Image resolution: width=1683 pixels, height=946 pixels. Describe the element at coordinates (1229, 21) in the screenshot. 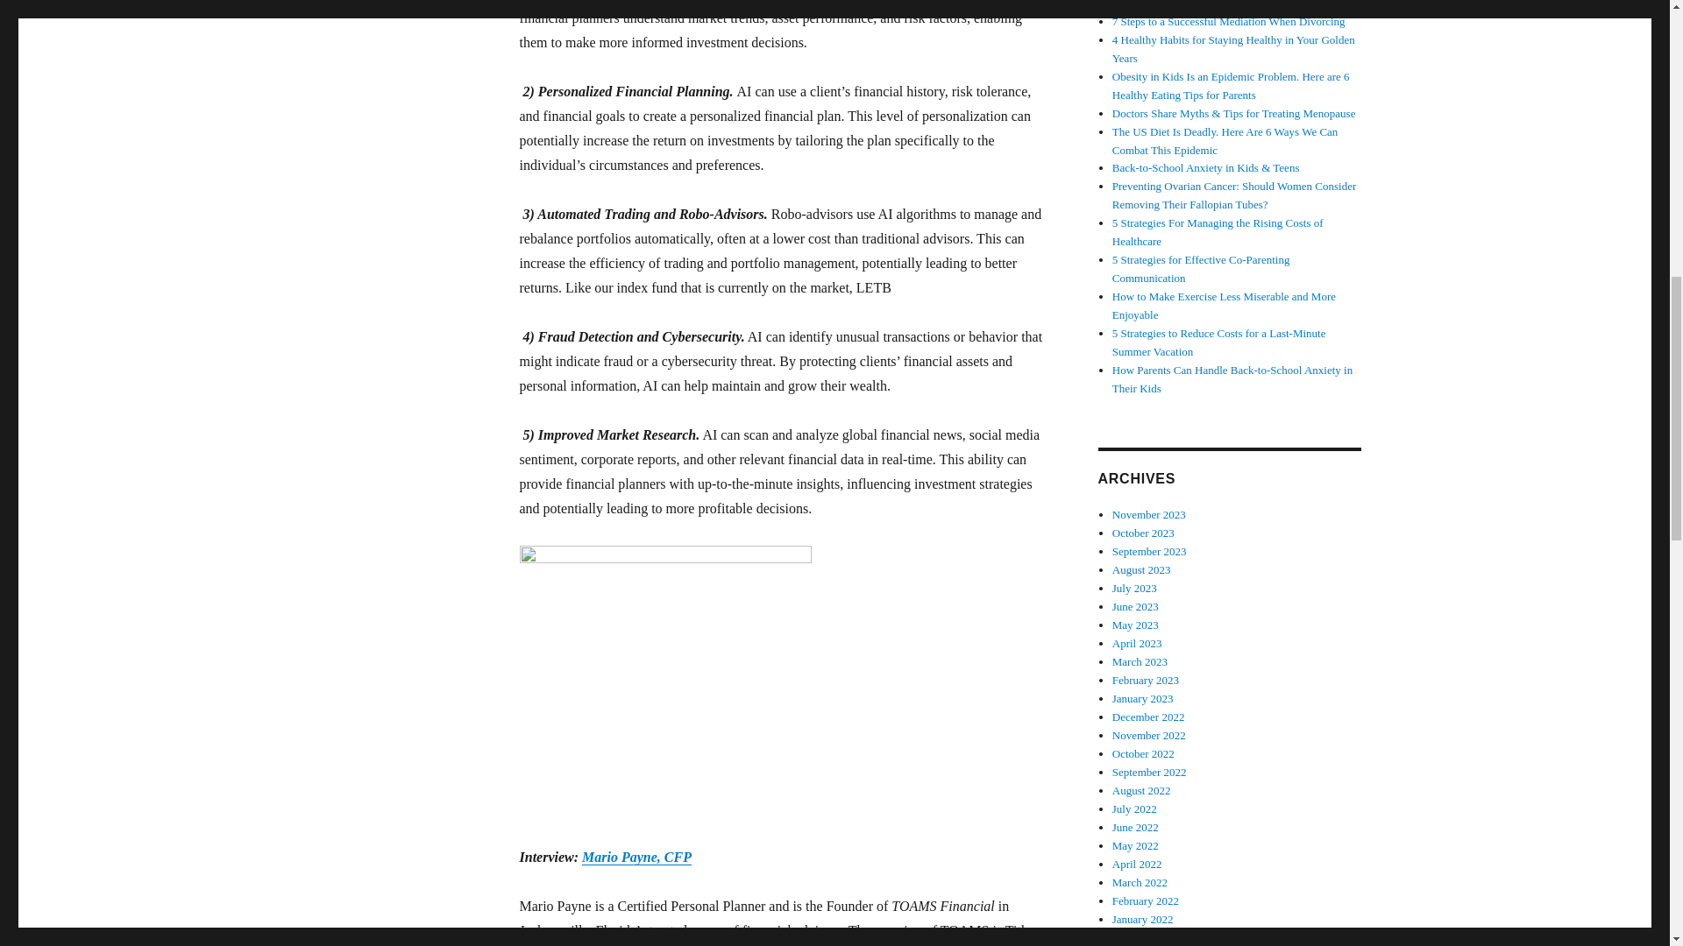

I see `7 Steps to a Successful Mediation When Divorcing` at that location.